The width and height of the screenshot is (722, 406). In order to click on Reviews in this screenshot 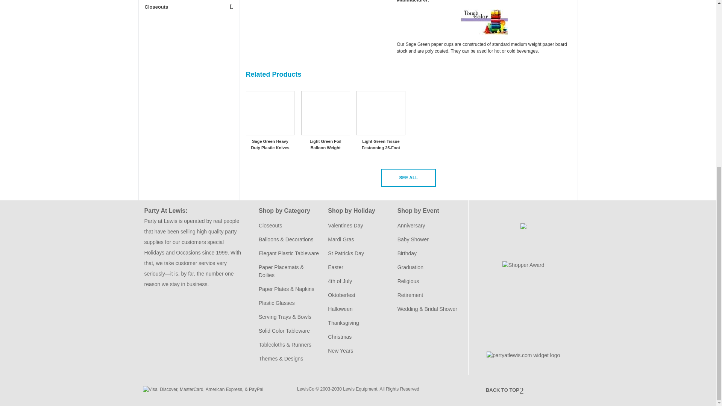, I will do `click(523, 355)`.